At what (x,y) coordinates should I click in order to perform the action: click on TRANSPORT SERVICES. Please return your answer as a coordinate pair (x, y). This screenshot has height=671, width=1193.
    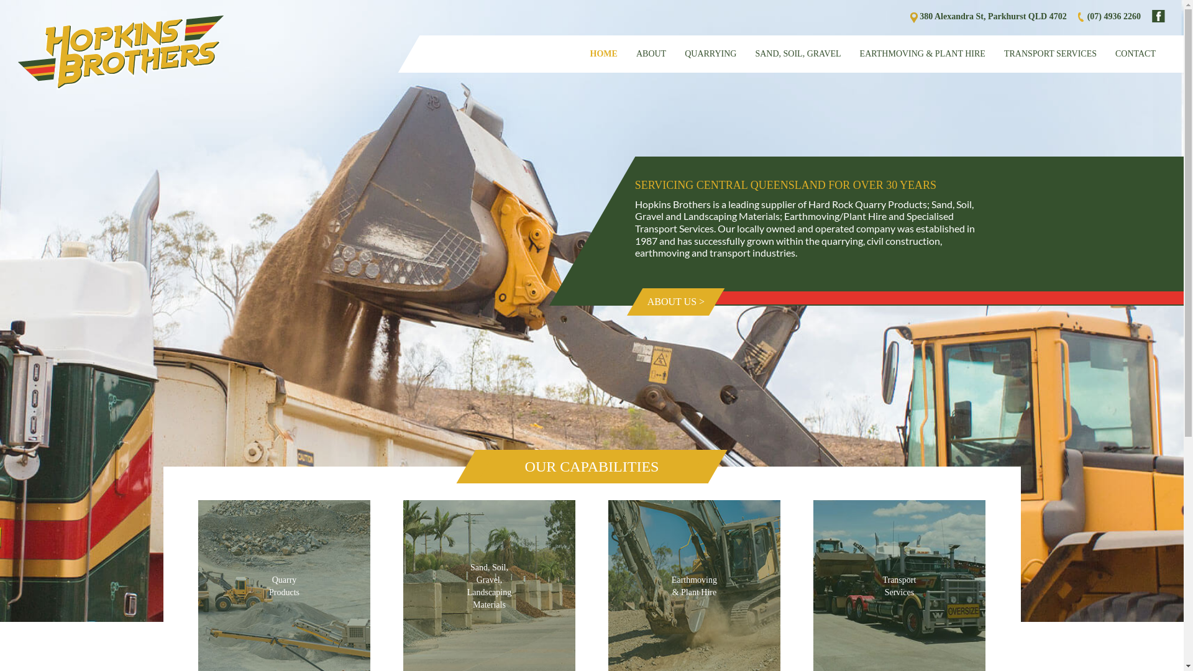
    Looking at the image, I should click on (1050, 54).